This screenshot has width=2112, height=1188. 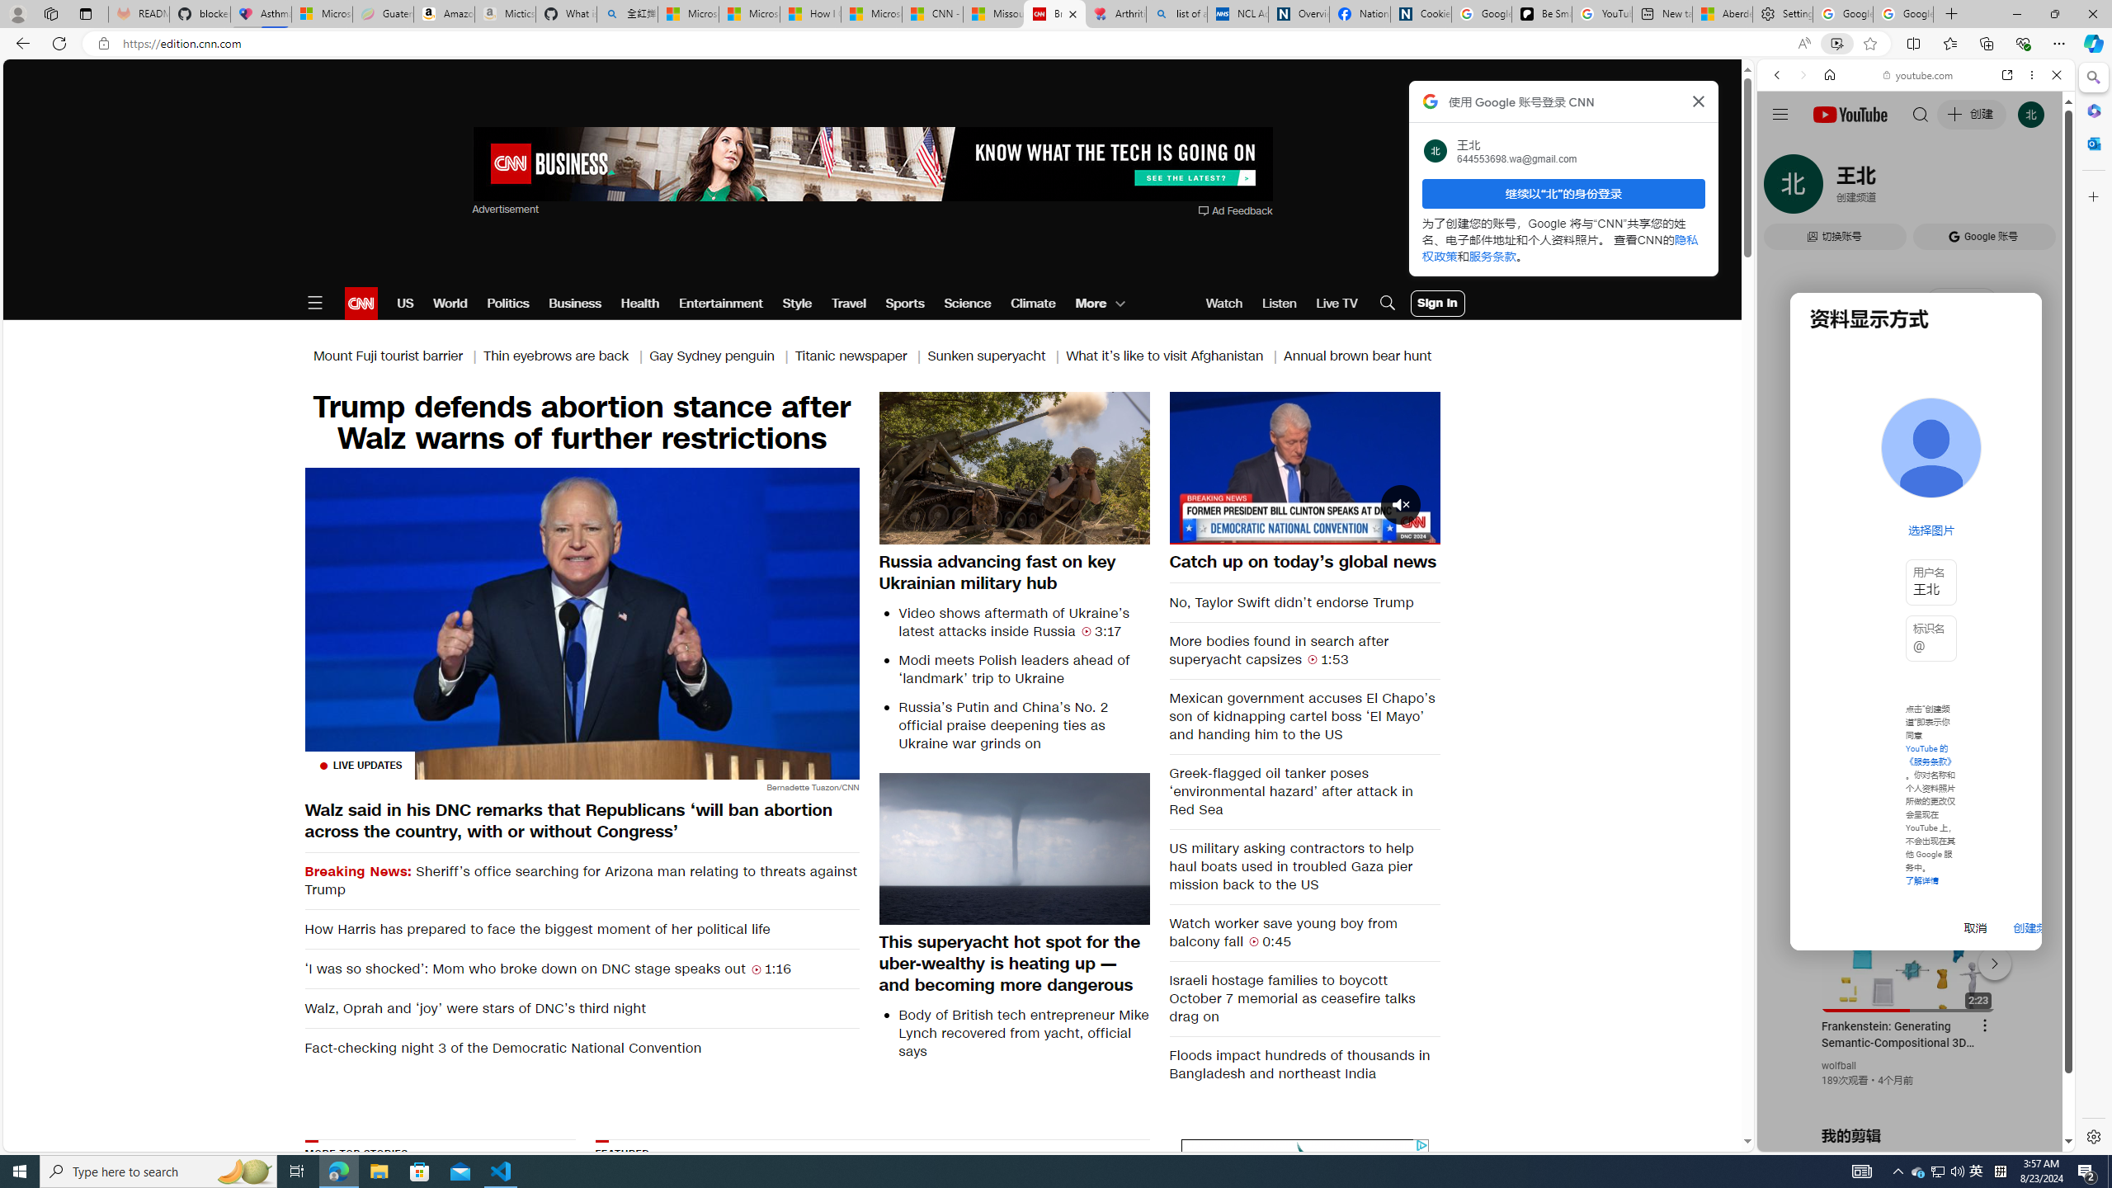 What do you see at coordinates (1305, 650) in the screenshot?
I see `More bodies found in search after superyacht capsizes 1:53` at bounding box center [1305, 650].